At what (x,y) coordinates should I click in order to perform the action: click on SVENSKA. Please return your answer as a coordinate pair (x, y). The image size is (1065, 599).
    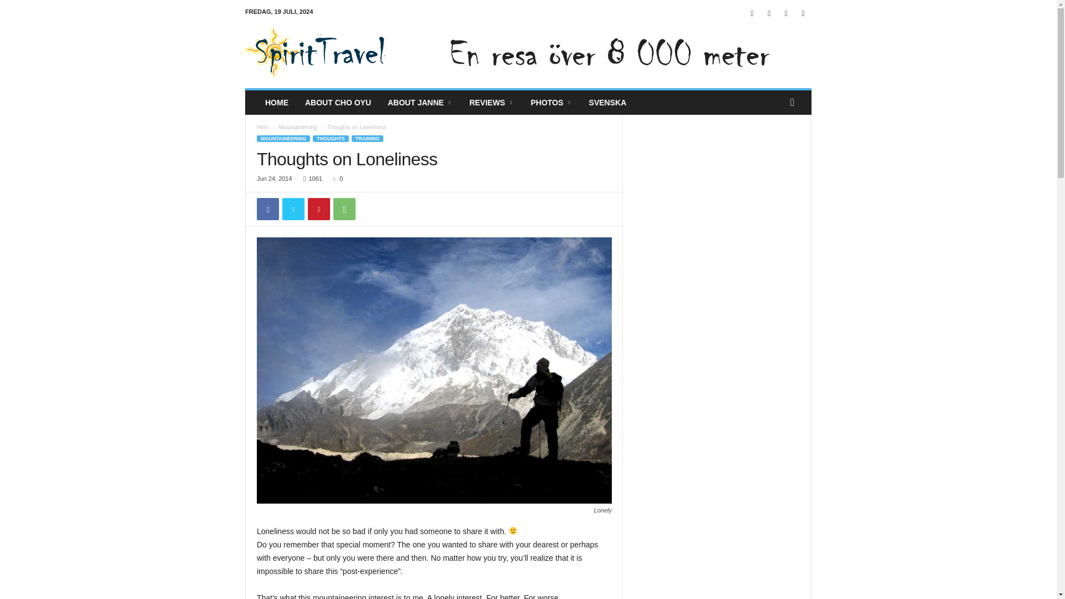
    Looking at the image, I should click on (607, 103).